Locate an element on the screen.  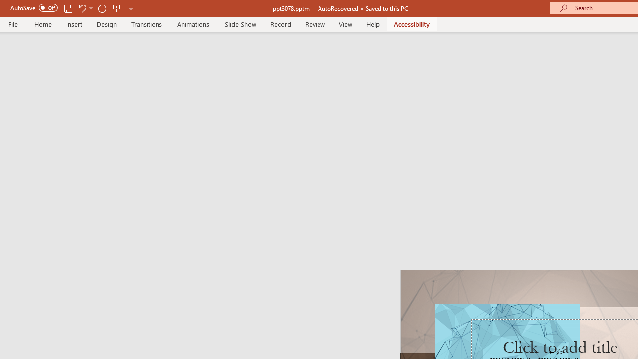
AutoSave is located at coordinates (34, 8).